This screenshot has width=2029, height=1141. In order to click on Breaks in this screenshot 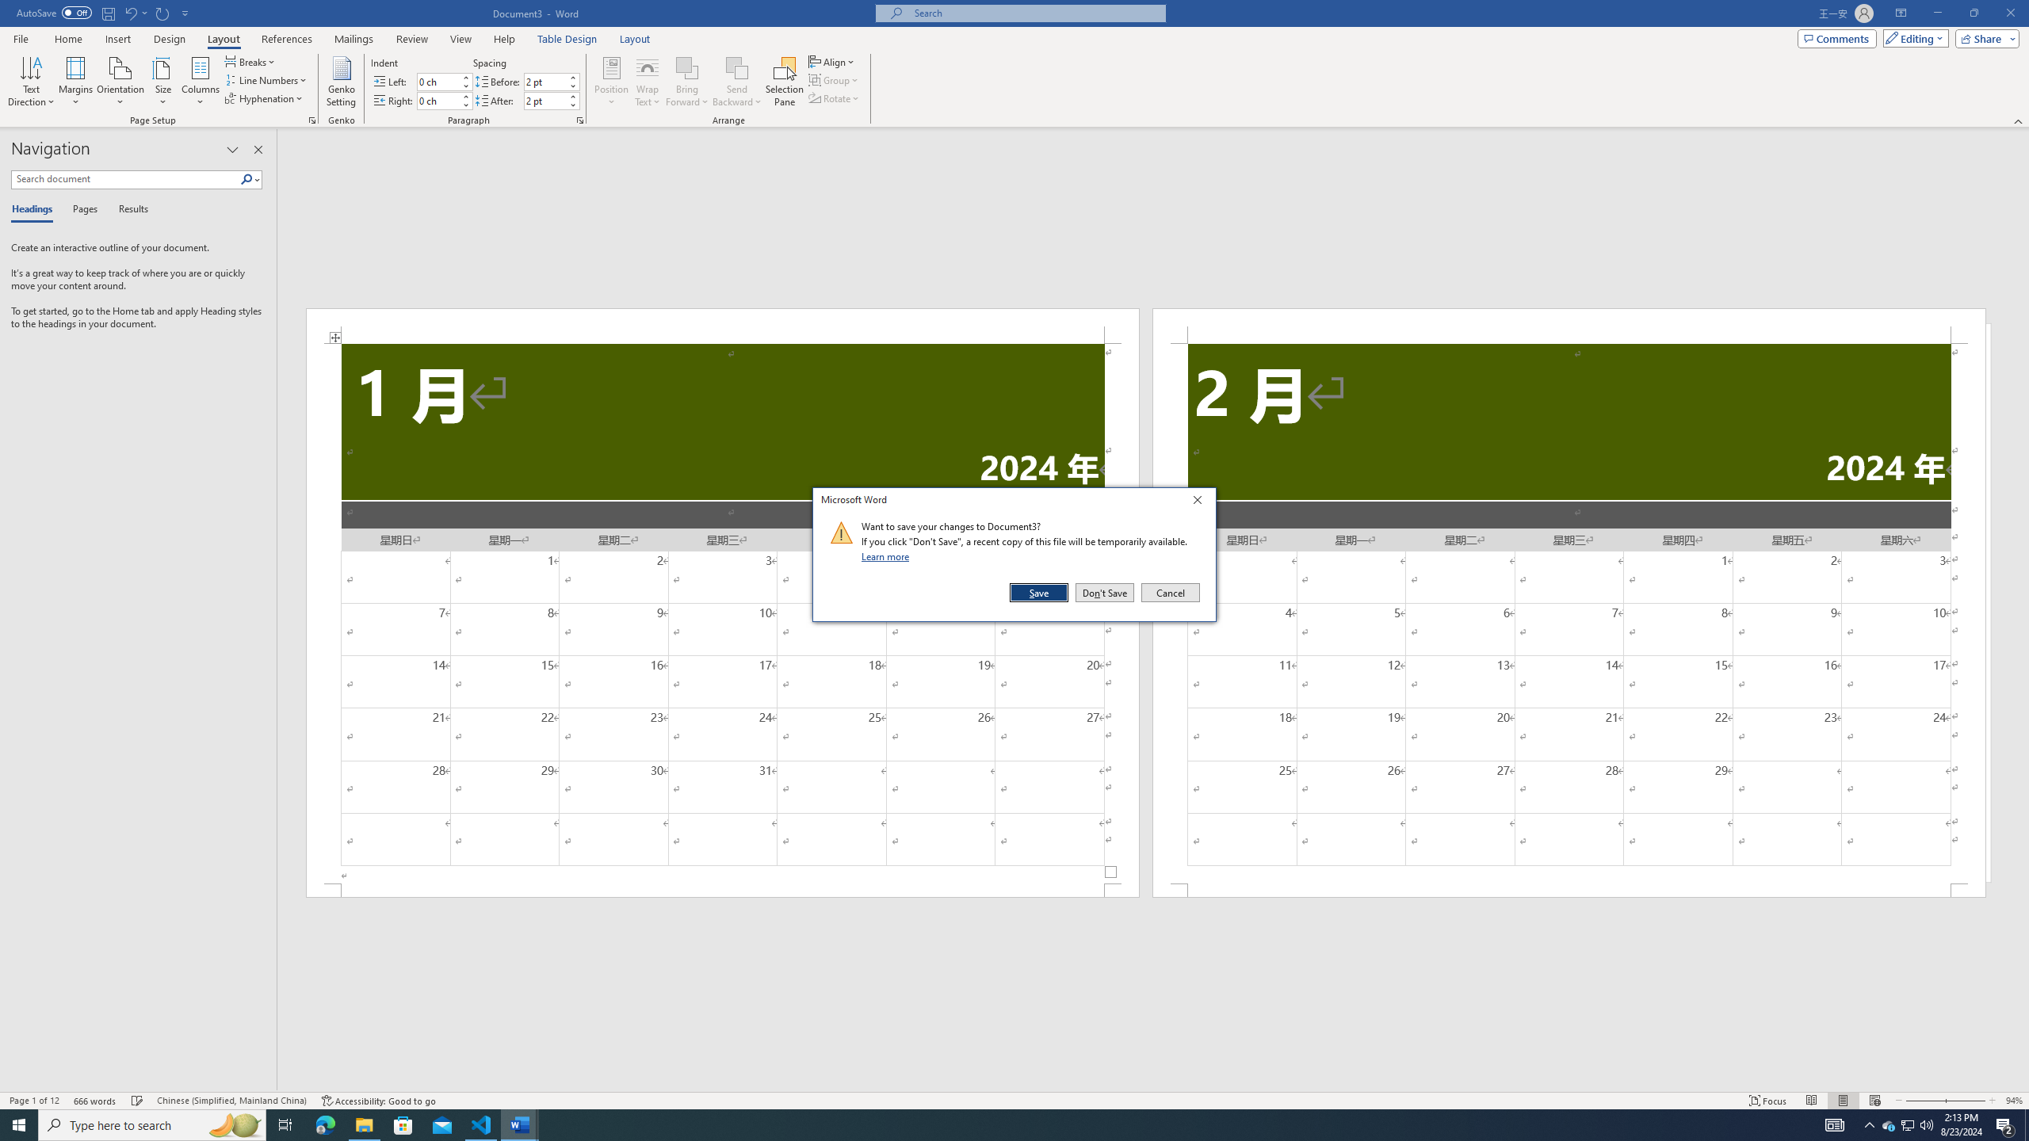, I will do `click(250, 62)`.